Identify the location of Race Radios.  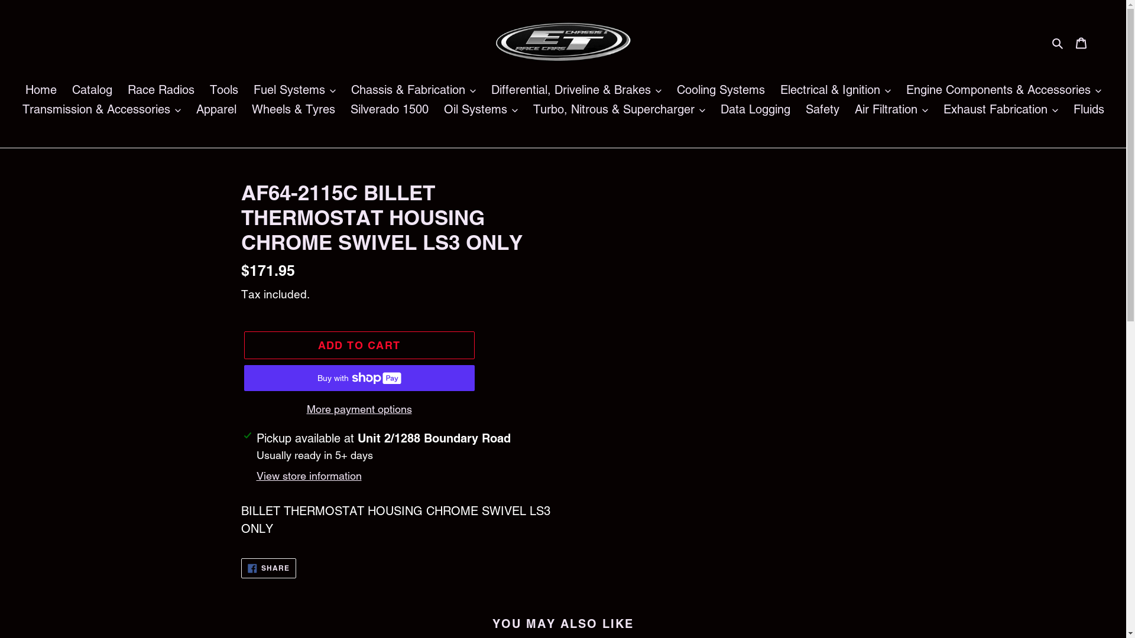
(161, 91).